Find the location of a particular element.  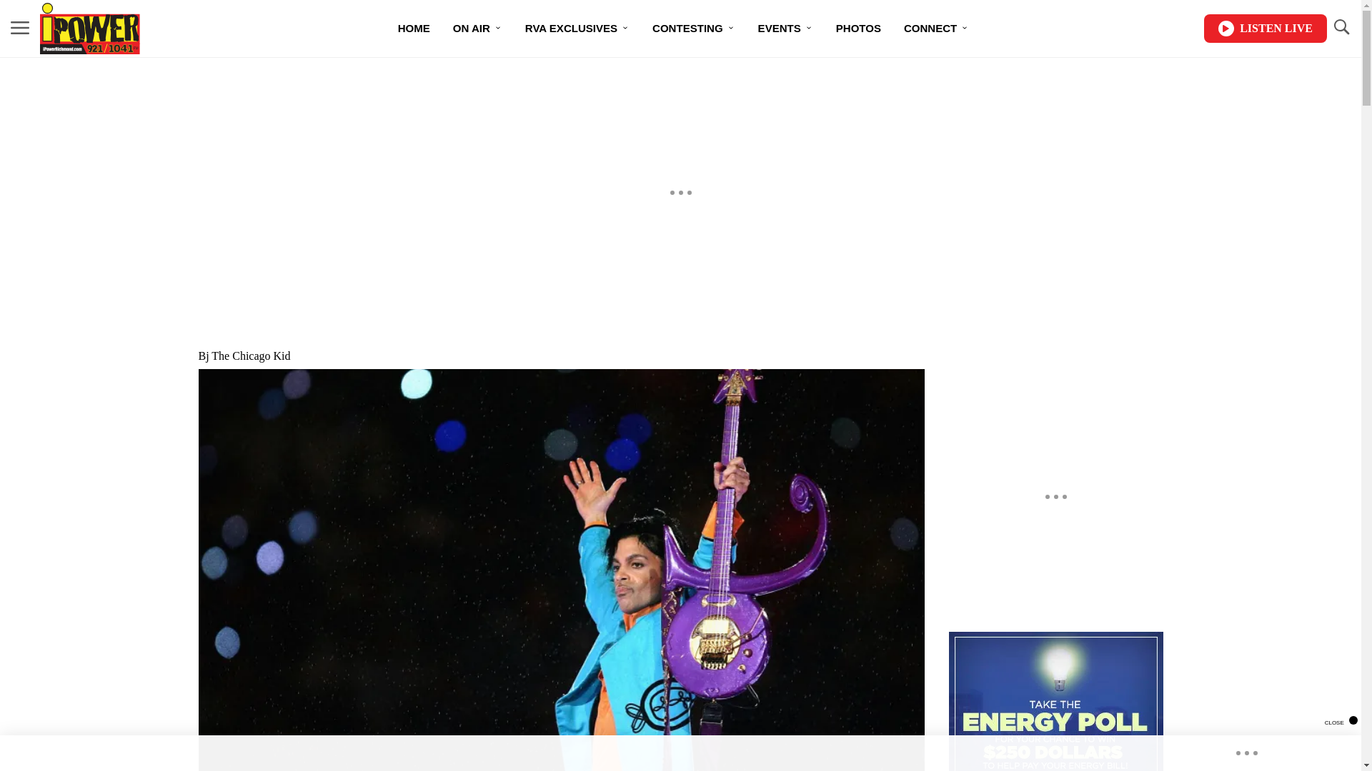

RVA EXCLUSIVES is located at coordinates (577, 29).